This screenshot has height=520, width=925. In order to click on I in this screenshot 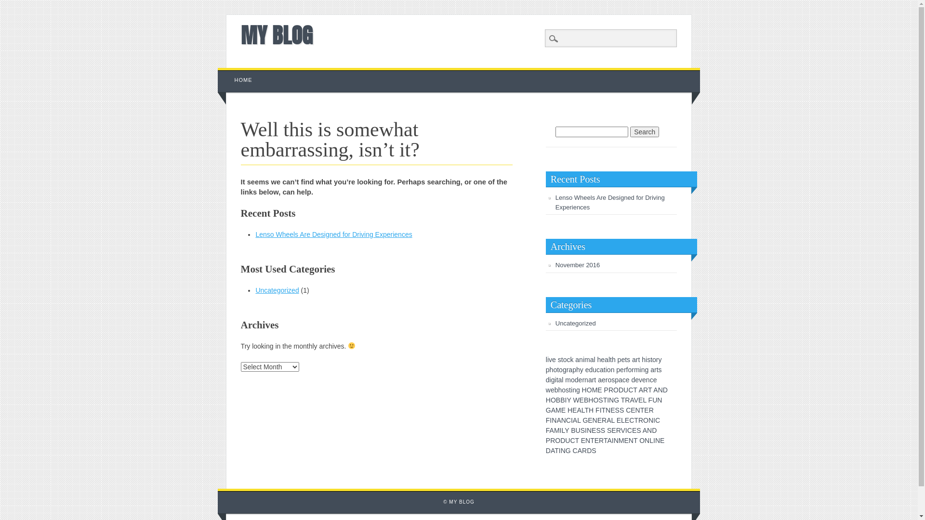, I will do `click(654, 441)`.